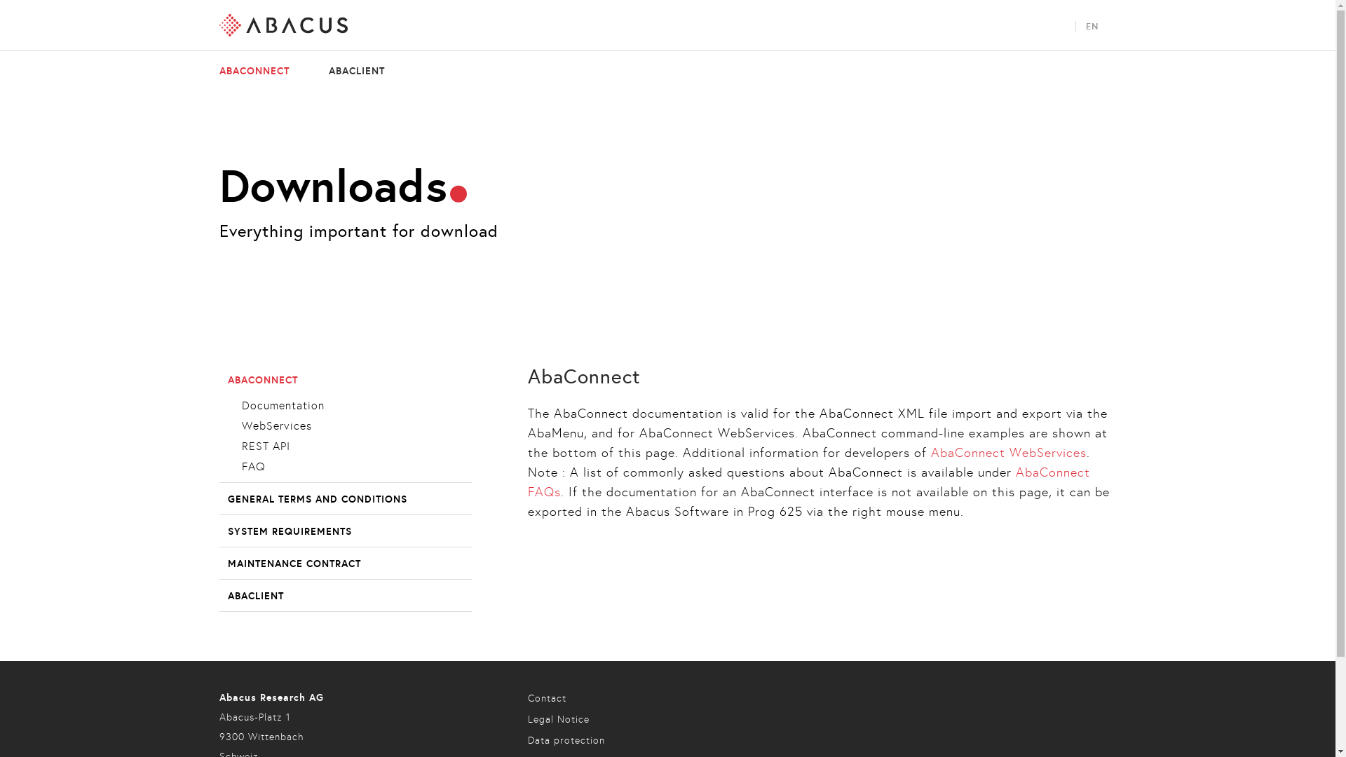 This screenshot has height=757, width=1346. Describe the element at coordinates (255, 596) in the screenshot. I see `ABACLIENT` at that location.